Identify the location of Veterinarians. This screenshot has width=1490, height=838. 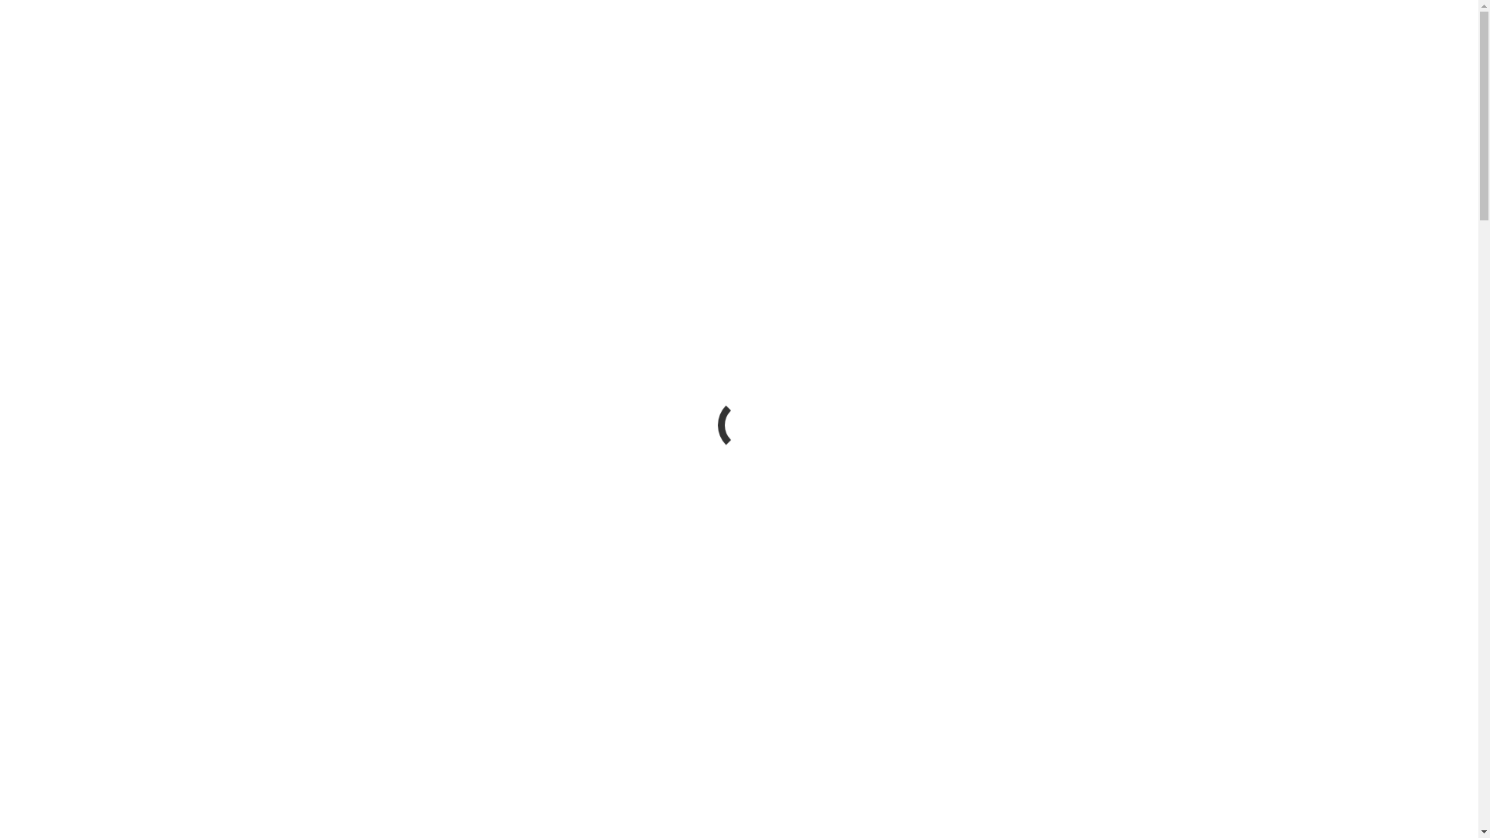
(70, 317).